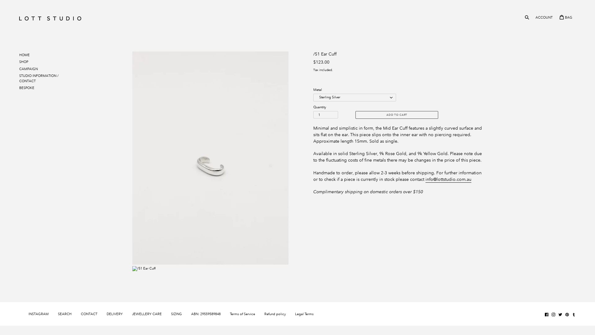 The width and height of the screenshot is (595, 335). What do you see at coordinates (40, 55) in the screenshot?
I see `HOME` at bounding box center [40, 55].